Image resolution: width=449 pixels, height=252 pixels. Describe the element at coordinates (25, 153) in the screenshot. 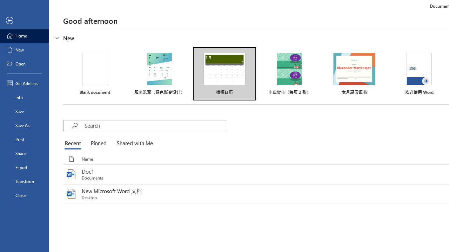

I see `Share` at that location.